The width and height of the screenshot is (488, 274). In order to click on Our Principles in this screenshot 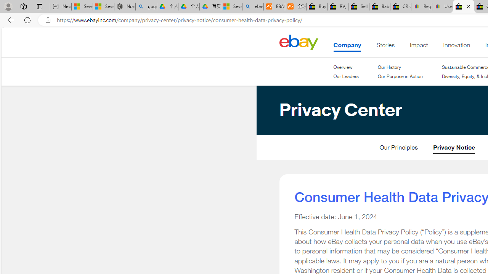, I will do `click(398, 149)`.